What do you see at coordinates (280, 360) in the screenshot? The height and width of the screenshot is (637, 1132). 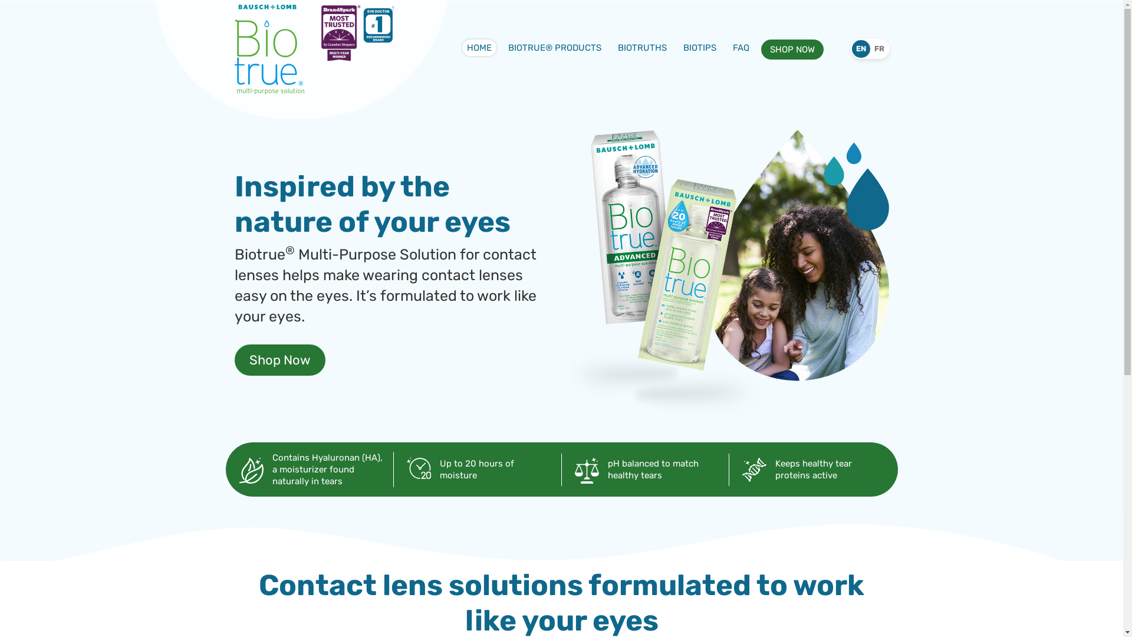 I see `Shop Now` at bounding box center [280, 360].